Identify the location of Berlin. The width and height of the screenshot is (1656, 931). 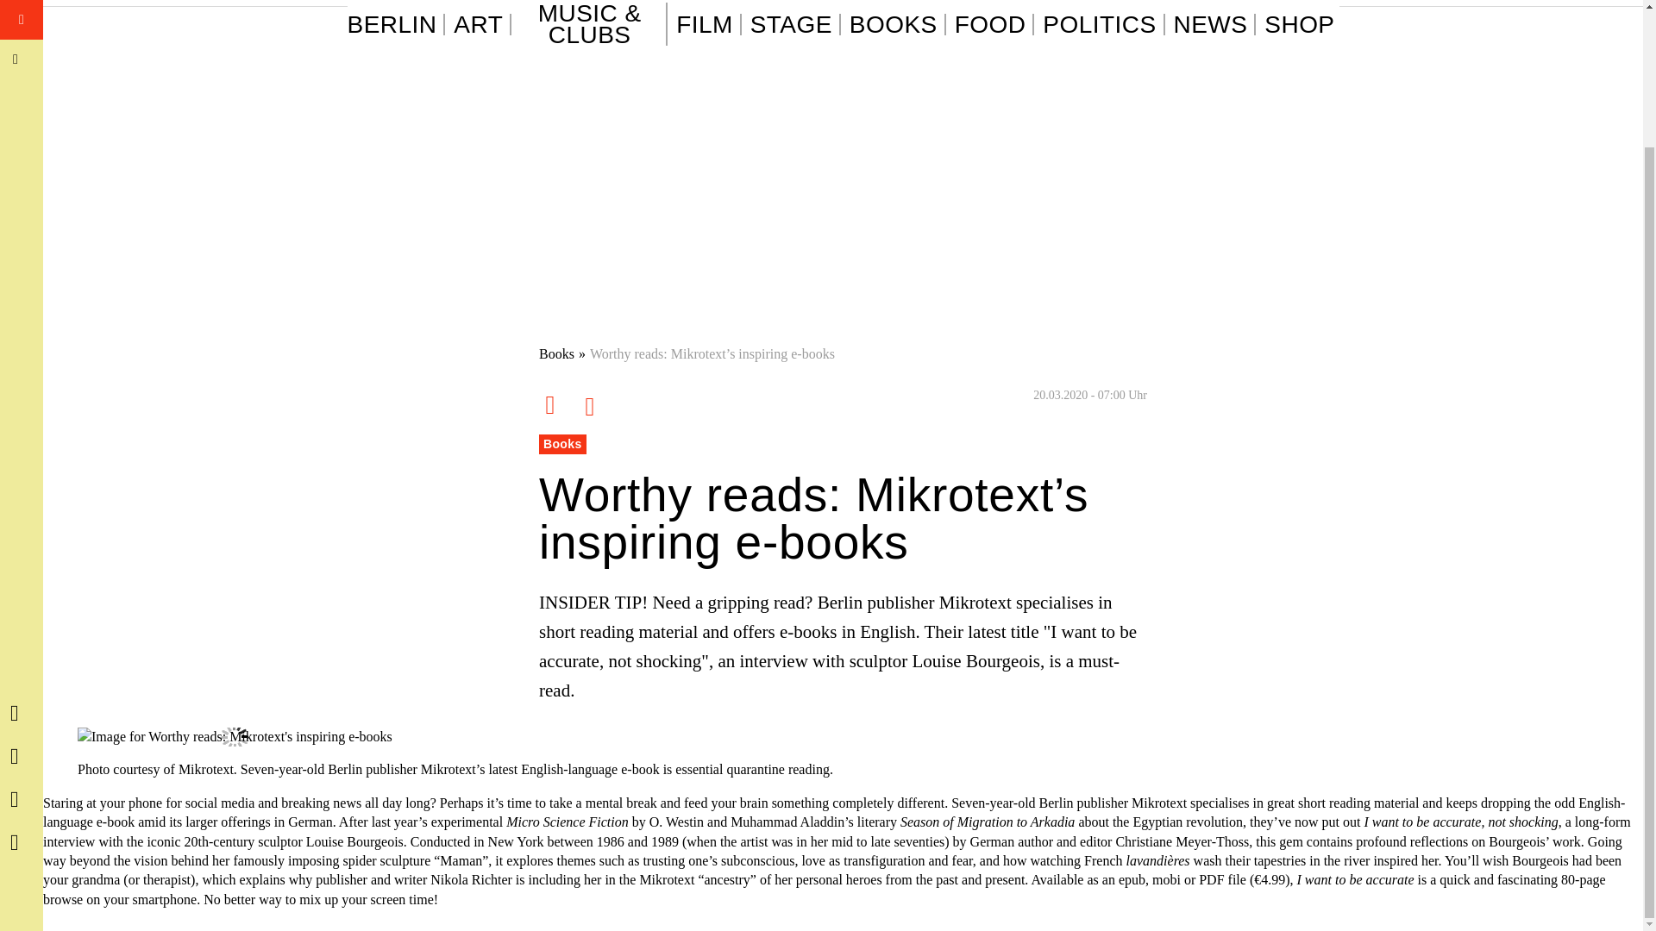
(395, 24).